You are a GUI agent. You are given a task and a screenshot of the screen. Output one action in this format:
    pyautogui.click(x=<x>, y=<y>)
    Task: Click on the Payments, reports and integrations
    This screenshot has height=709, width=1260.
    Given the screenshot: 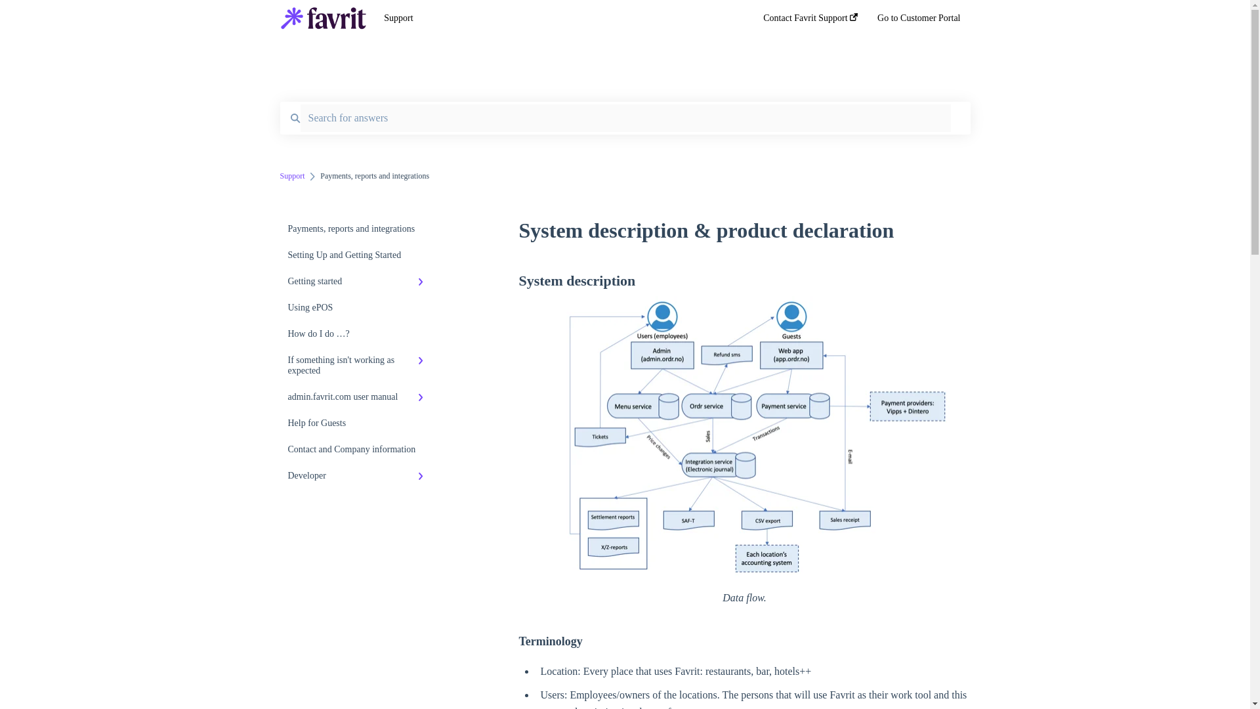 What is the action you would take?
    pyautogui.click(x=358, y=229)
    